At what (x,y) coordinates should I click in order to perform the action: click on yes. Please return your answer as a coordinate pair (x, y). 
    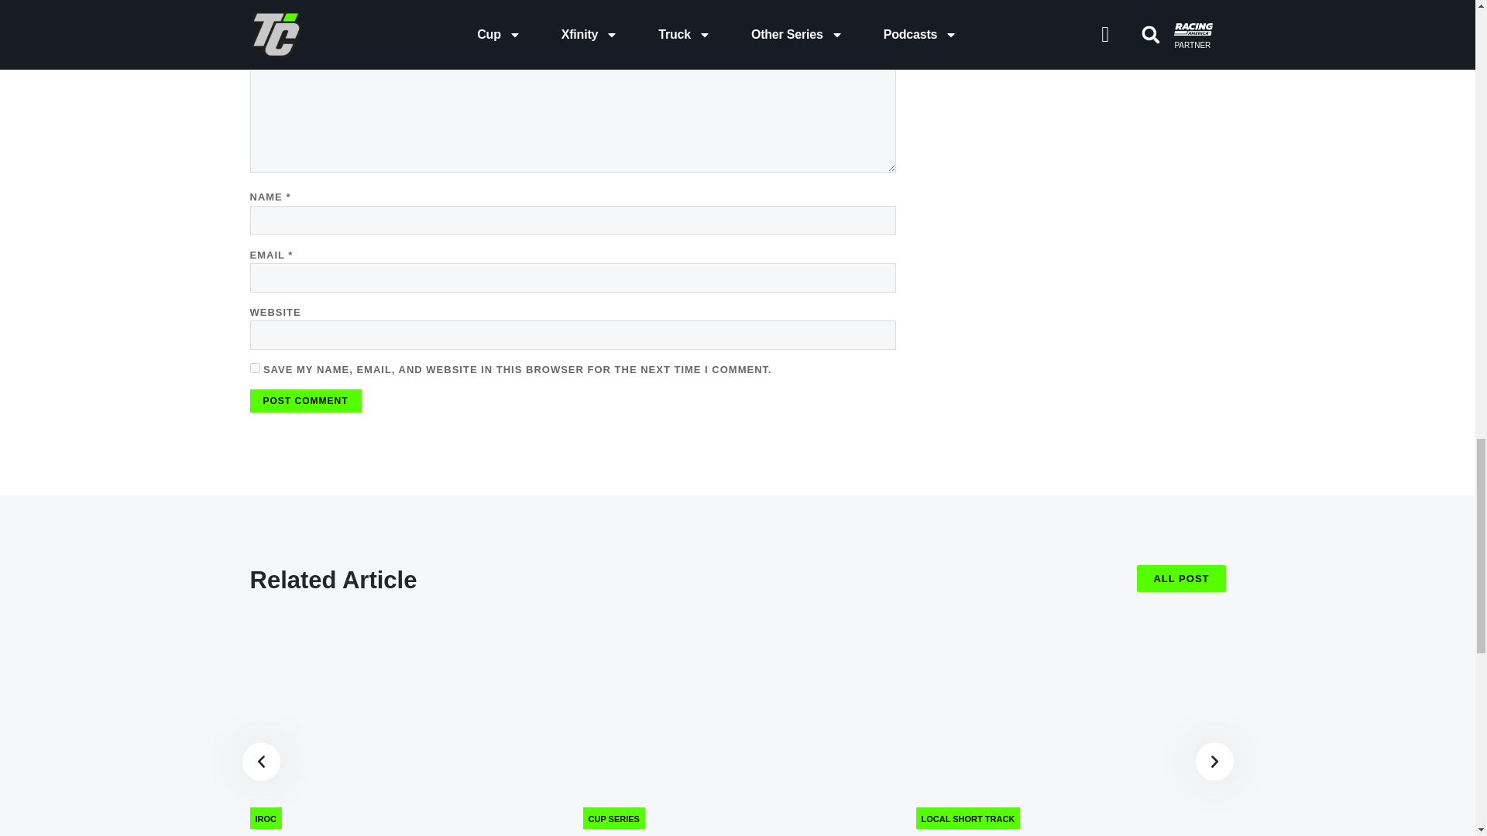
    Looking at the image, I should click on (254, 367).